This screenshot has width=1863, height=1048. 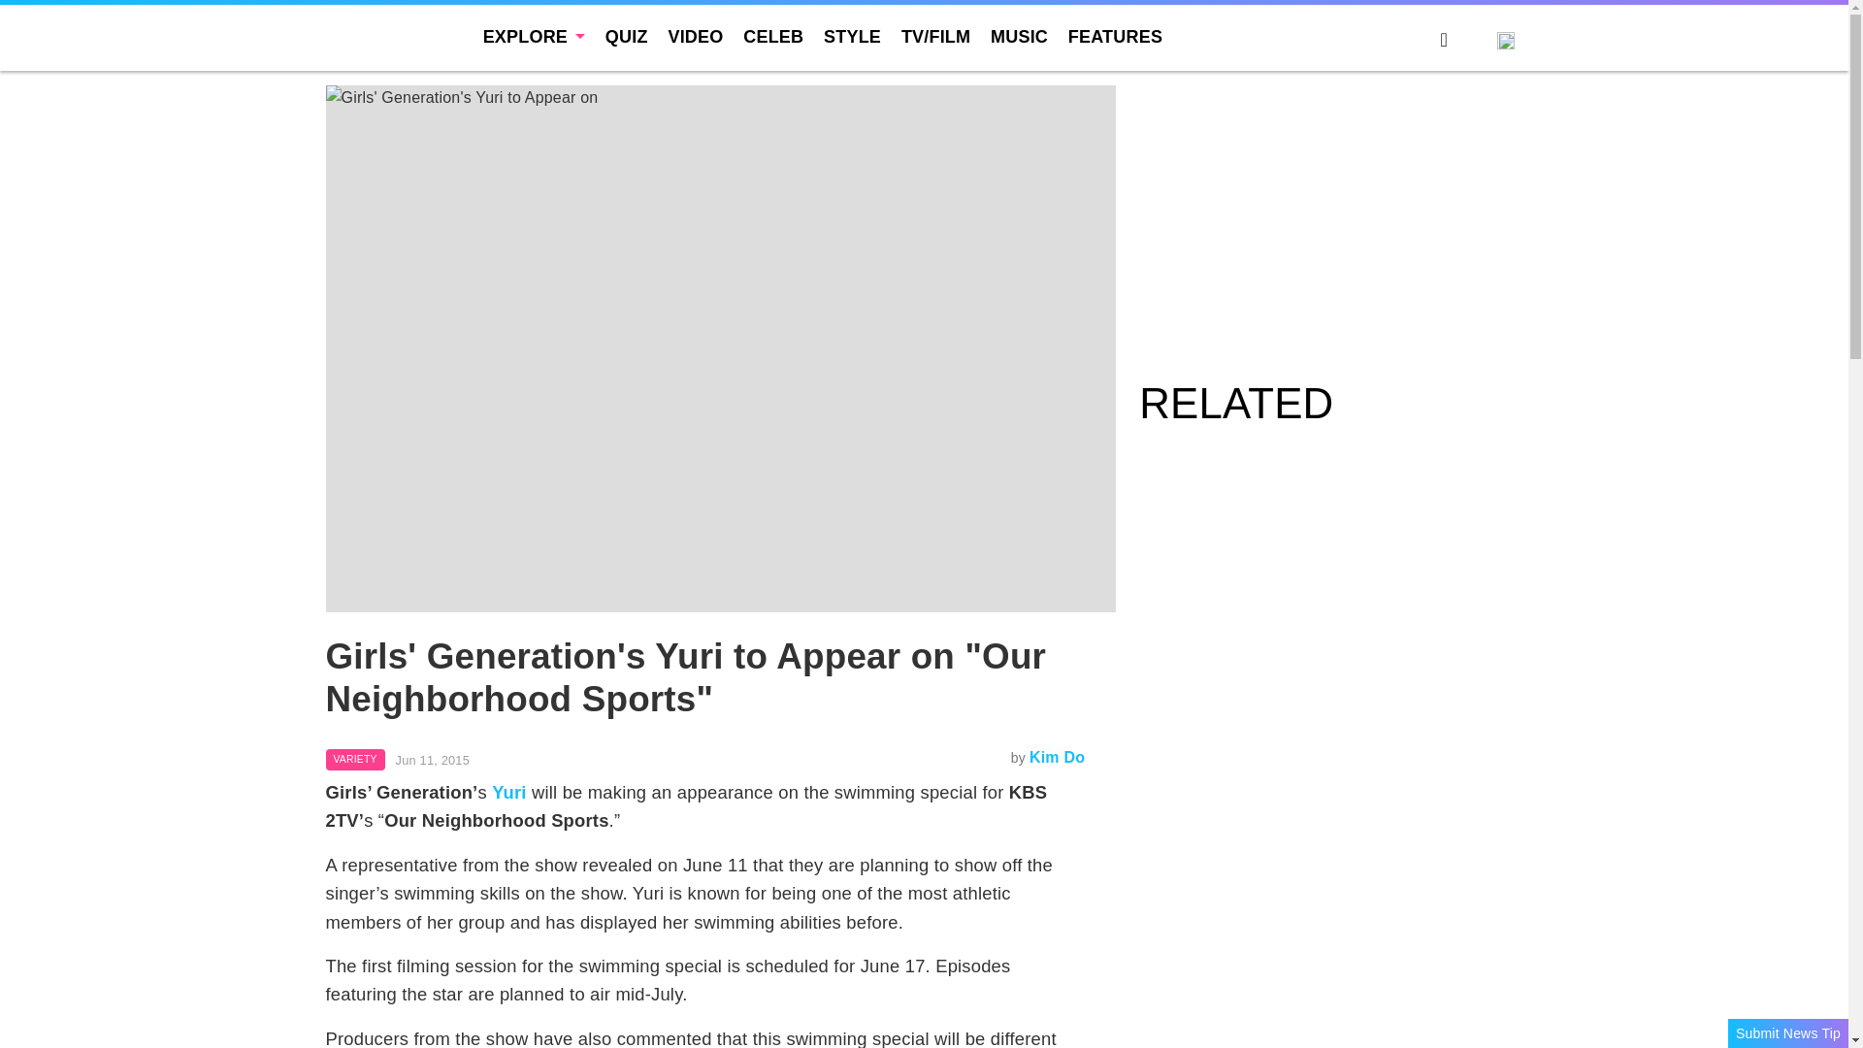 What do you see at coordinates (1019, 37) in the screenshot?
I see `MUSIC` at bounding box center [1019, 37].